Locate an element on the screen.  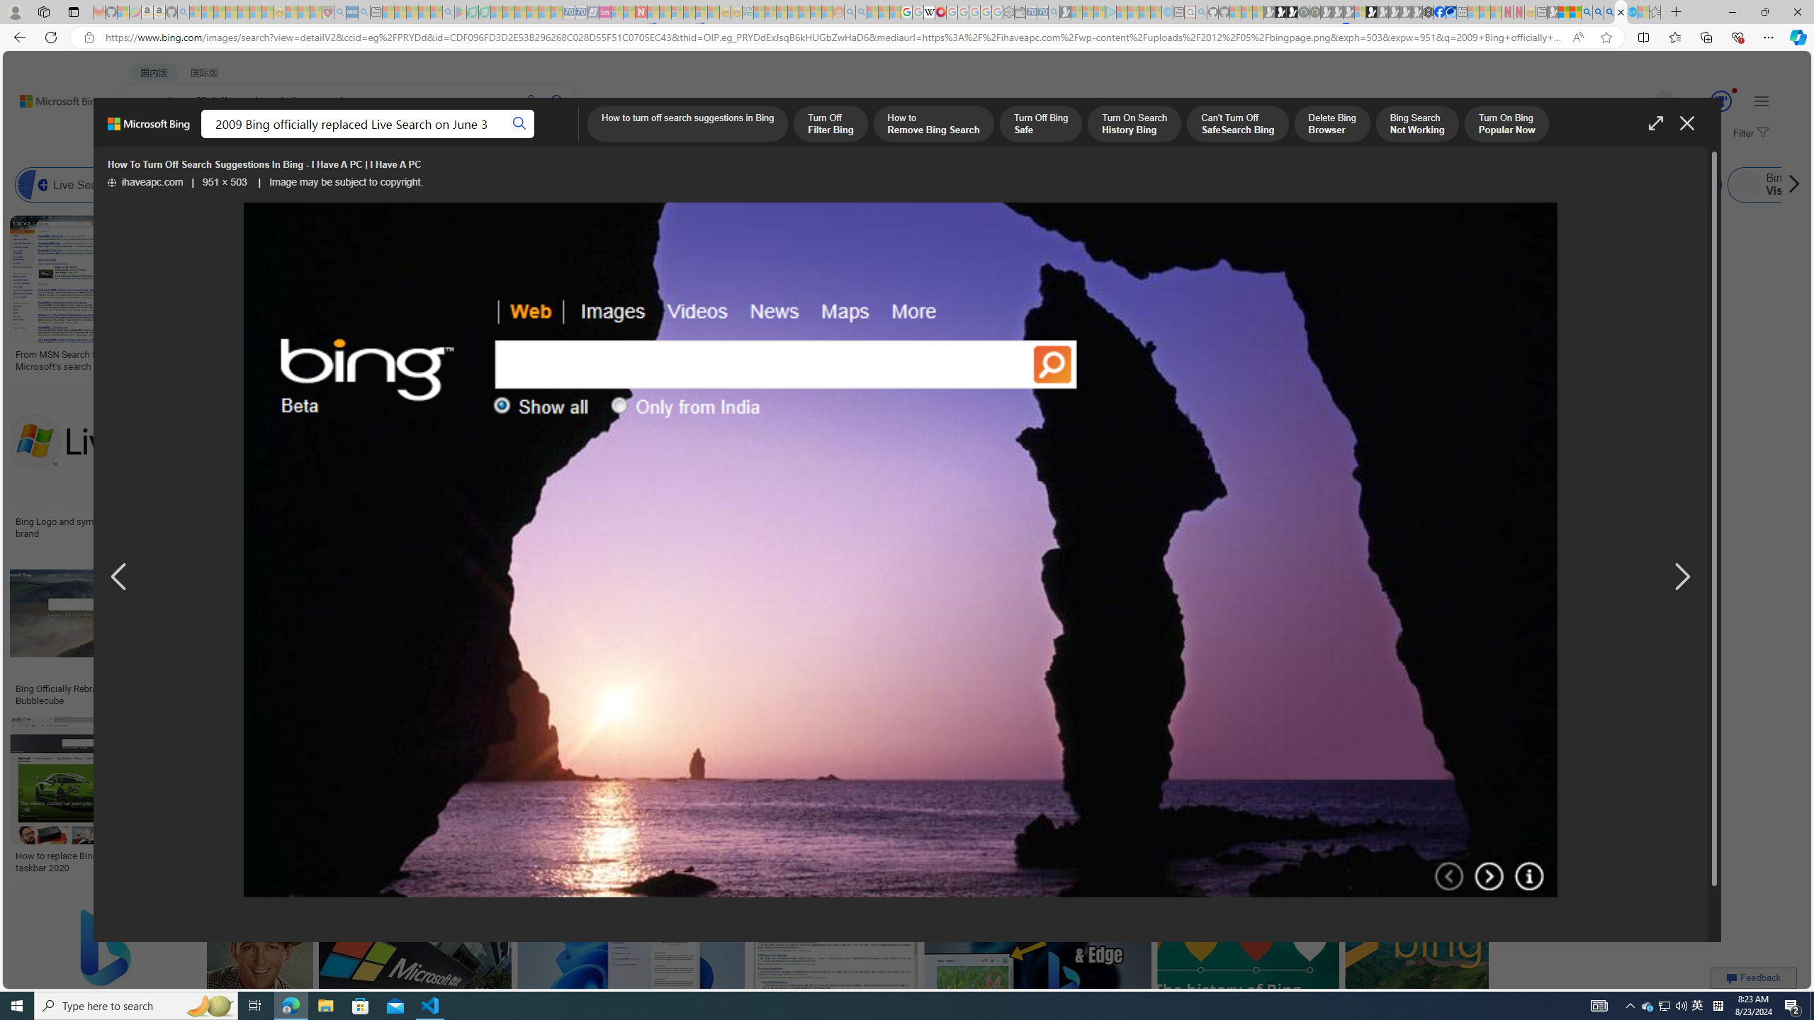
Bing Picture Search Engine is located at coordinates (349, 185).